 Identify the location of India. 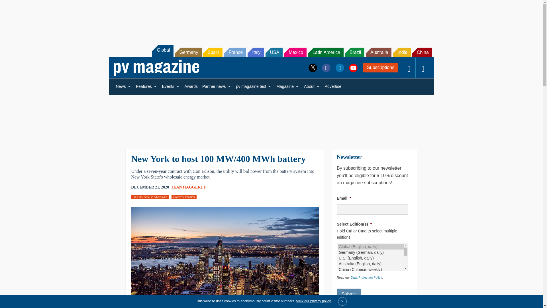
(402, 52).